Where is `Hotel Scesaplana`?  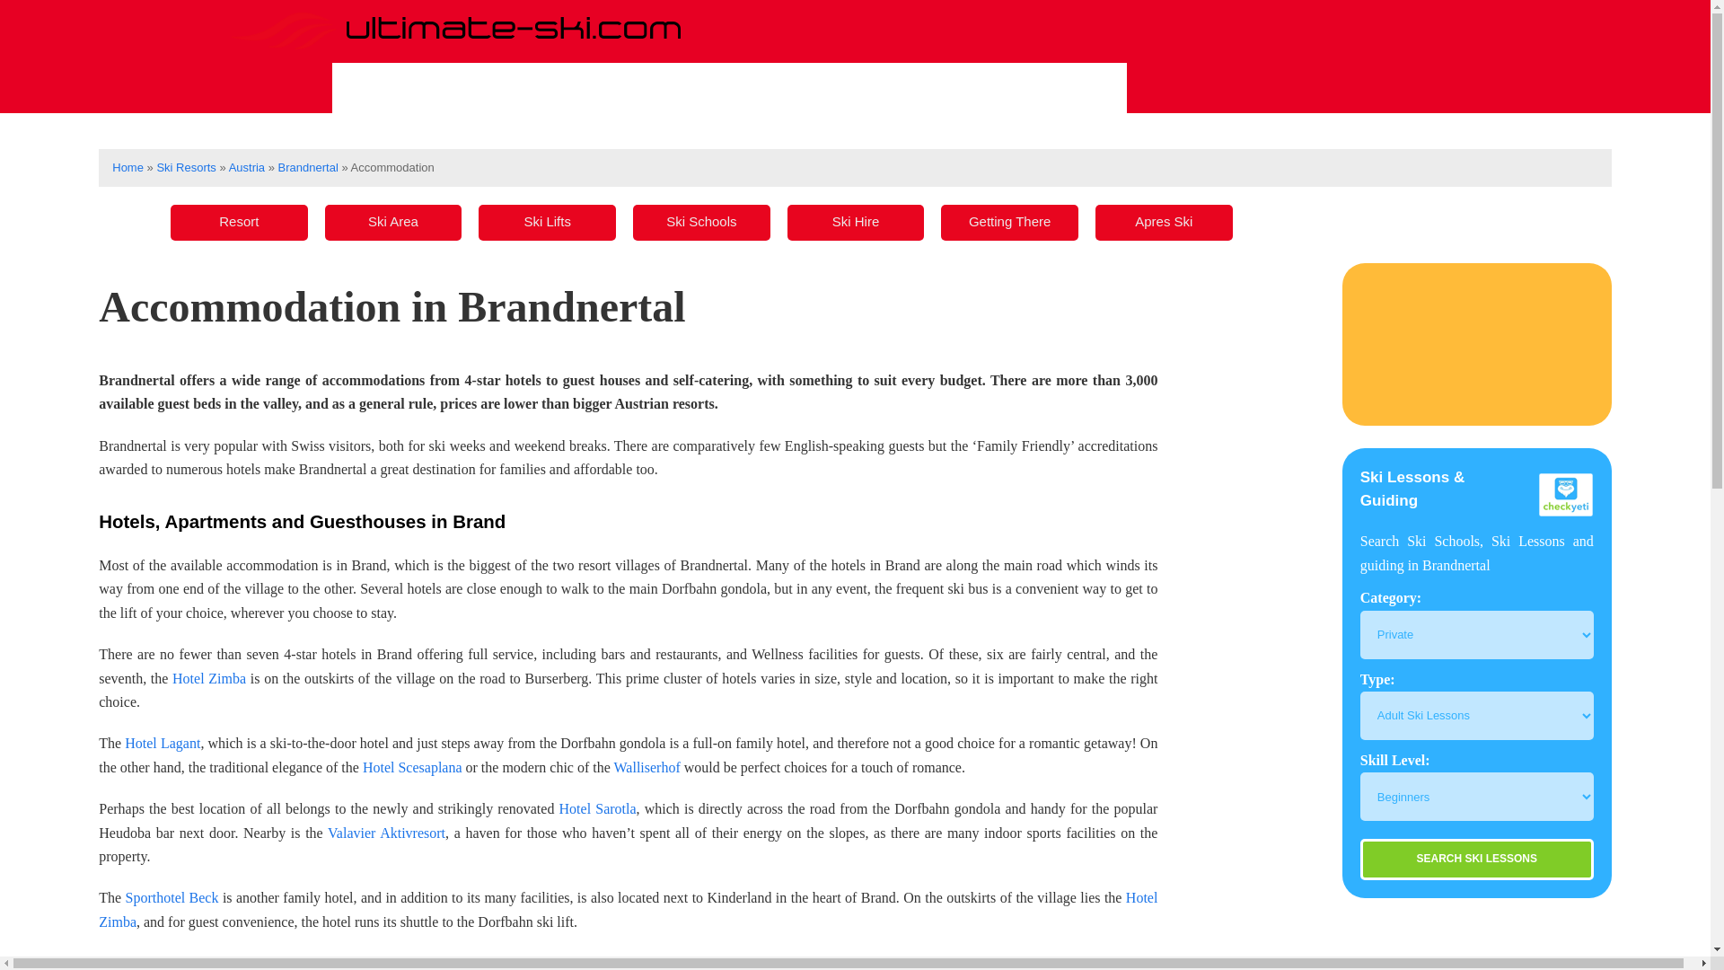
Hotel Scesaplana is located at coordinates (411, 767).